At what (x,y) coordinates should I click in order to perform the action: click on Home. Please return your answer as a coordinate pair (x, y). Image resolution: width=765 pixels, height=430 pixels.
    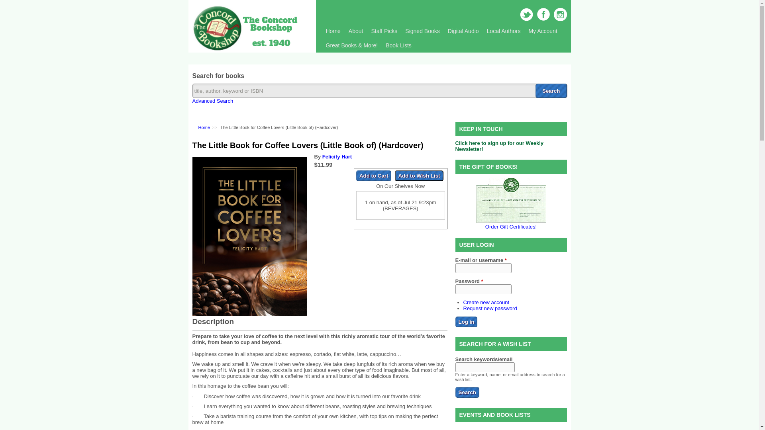
    Looking at the image, I should click on (245, 49).